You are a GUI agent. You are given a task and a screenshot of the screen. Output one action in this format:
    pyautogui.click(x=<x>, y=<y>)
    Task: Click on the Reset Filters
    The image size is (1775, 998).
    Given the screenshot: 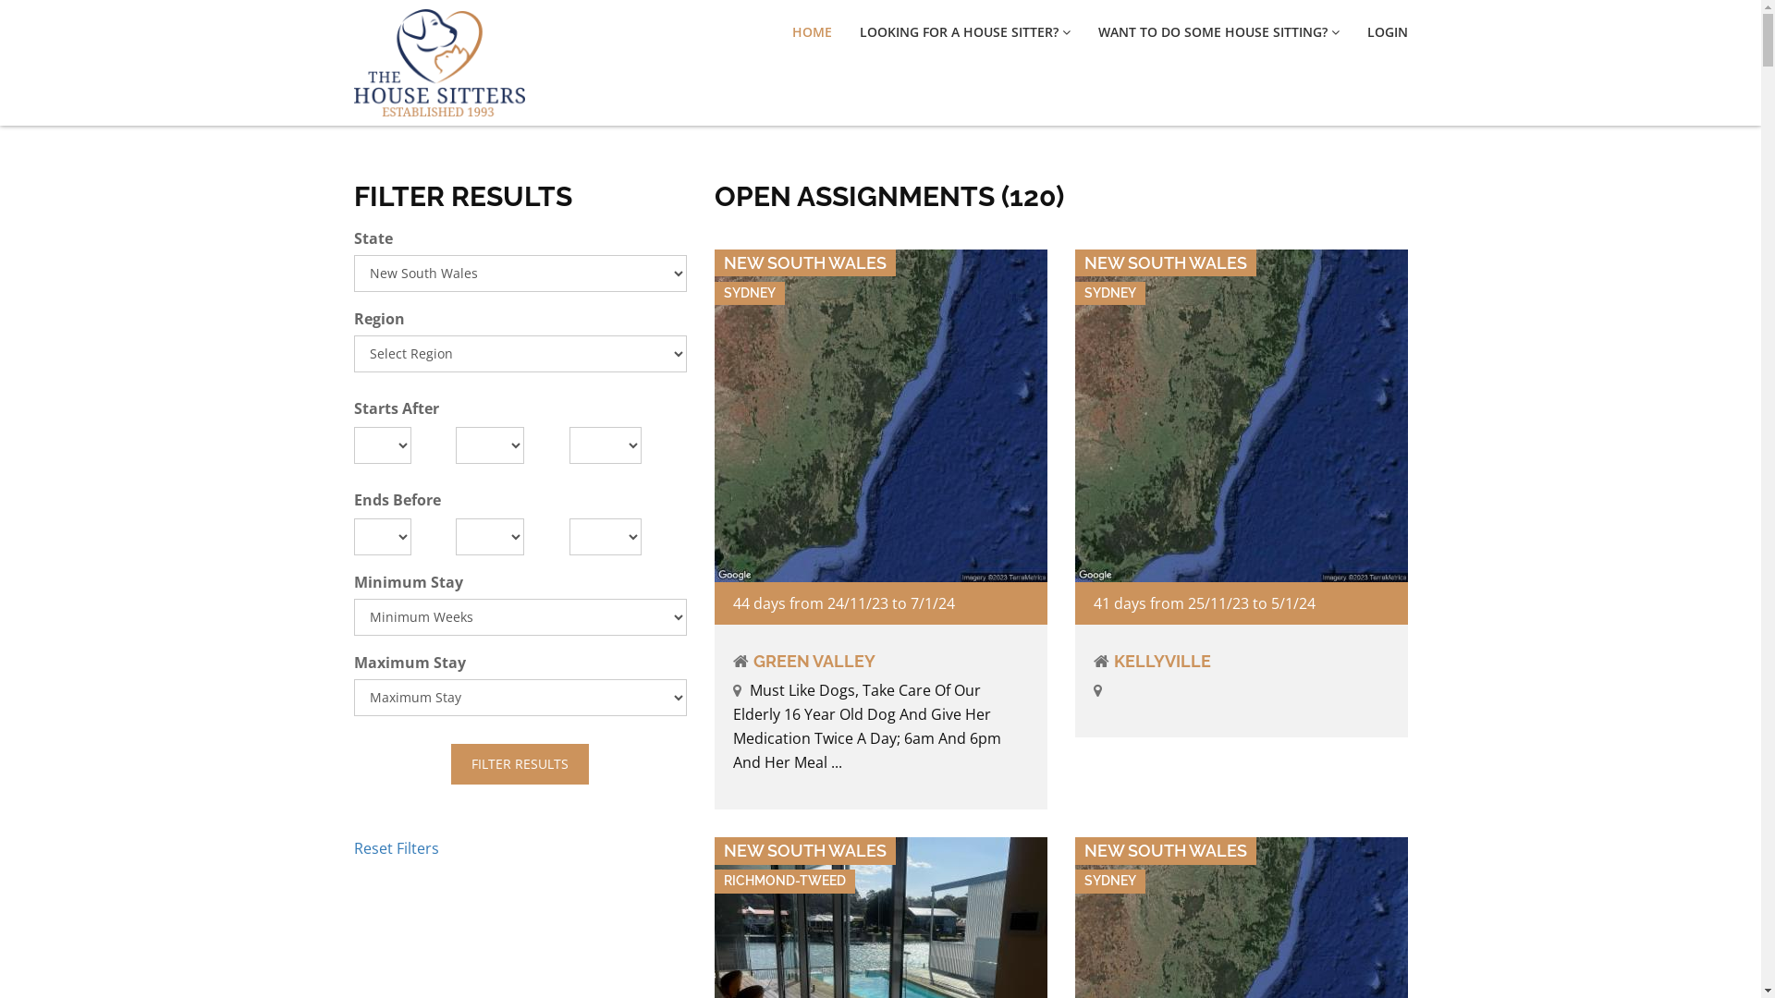 What is the action you would take?
    pyautogui.click(x=396, y=848)
    